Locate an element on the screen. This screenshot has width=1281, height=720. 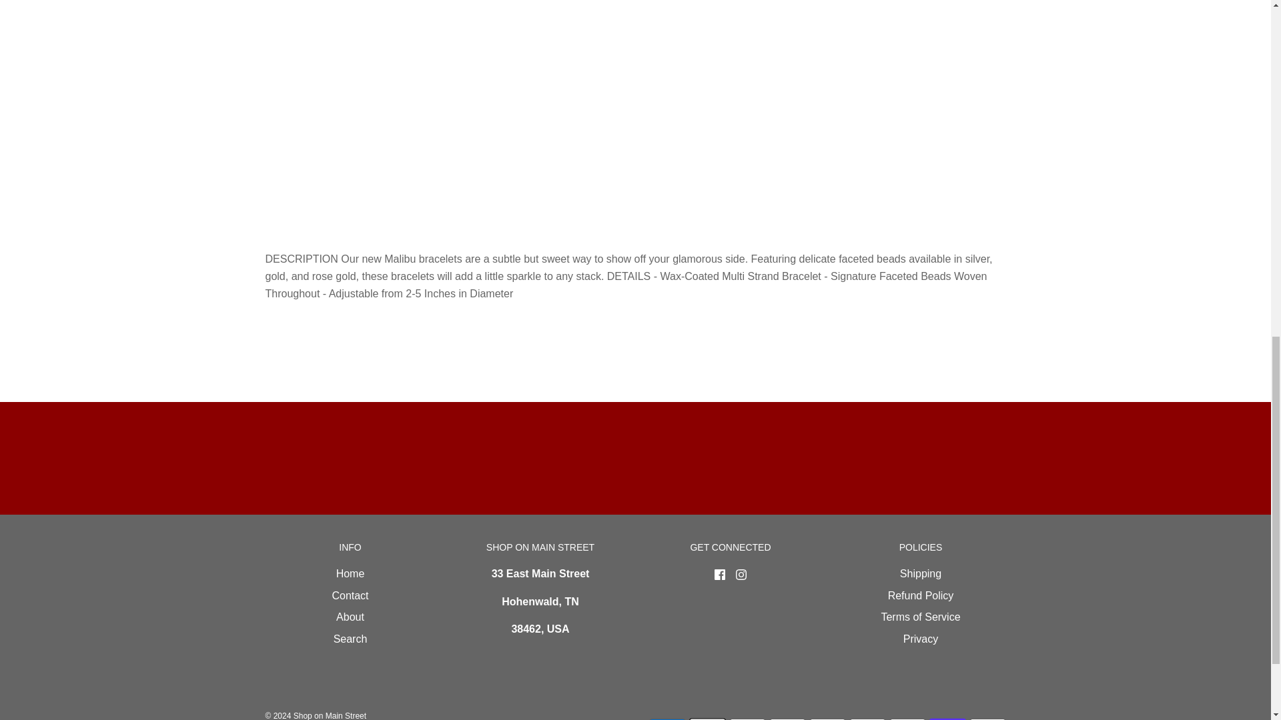
Google Pay is located at coordinates (866, 718).